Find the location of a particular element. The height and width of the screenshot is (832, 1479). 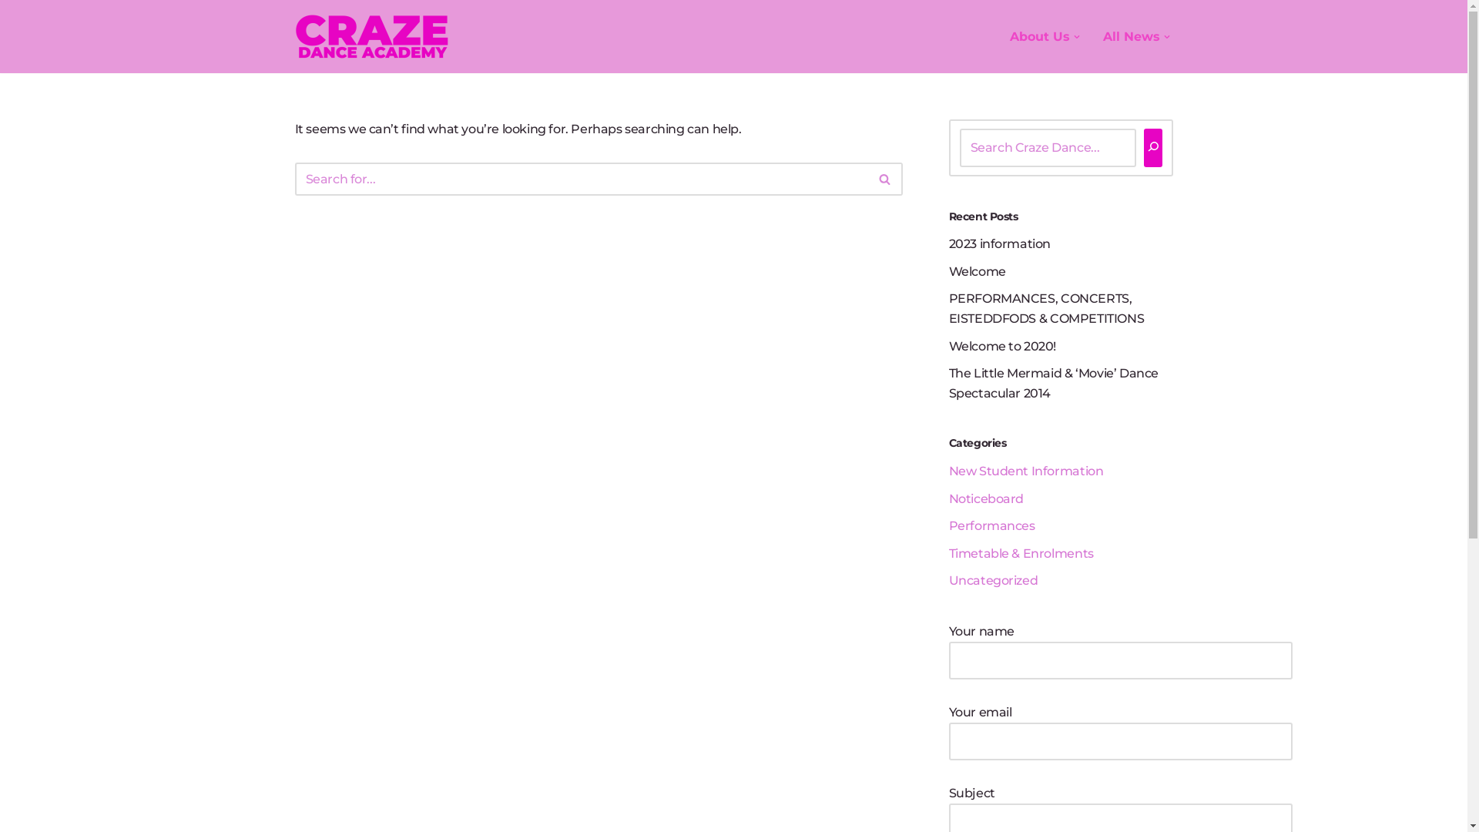

Noticeboard is located at coordinates (987, 499).